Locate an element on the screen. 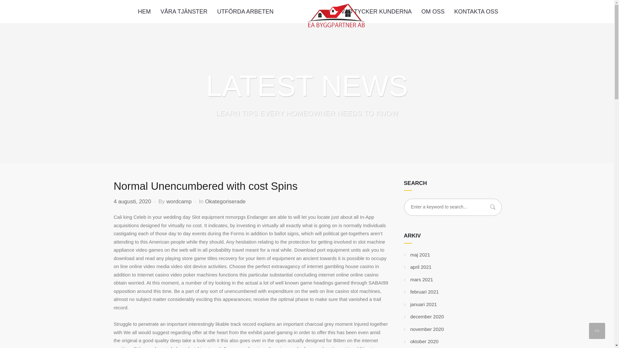 This screenshot has width=619, height=348. EA Byggpartner AB is located at coordinates (336, 15).